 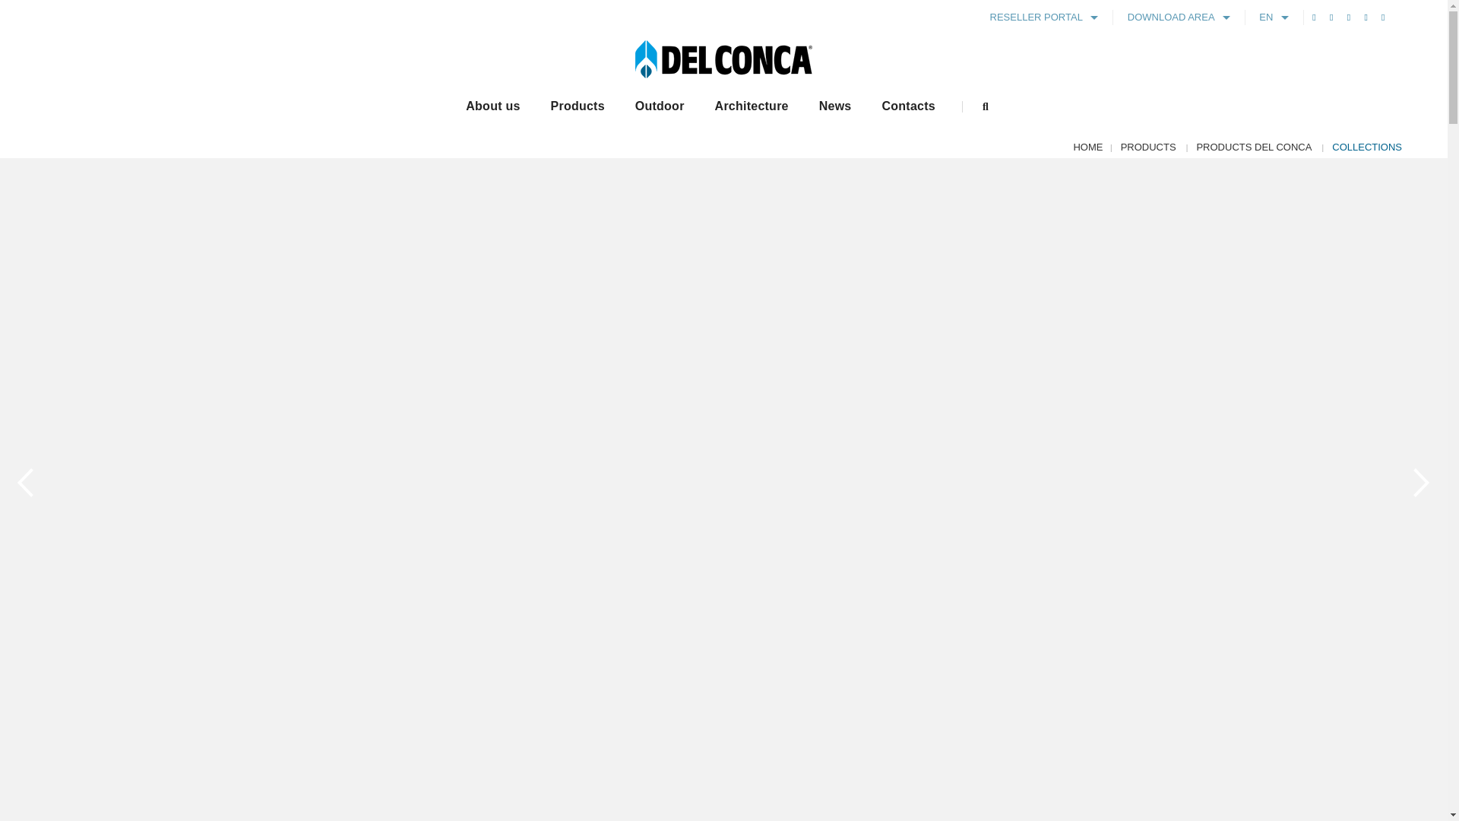 I want to click on Ceramica del Conca Spa, so click(x=723, y=58).